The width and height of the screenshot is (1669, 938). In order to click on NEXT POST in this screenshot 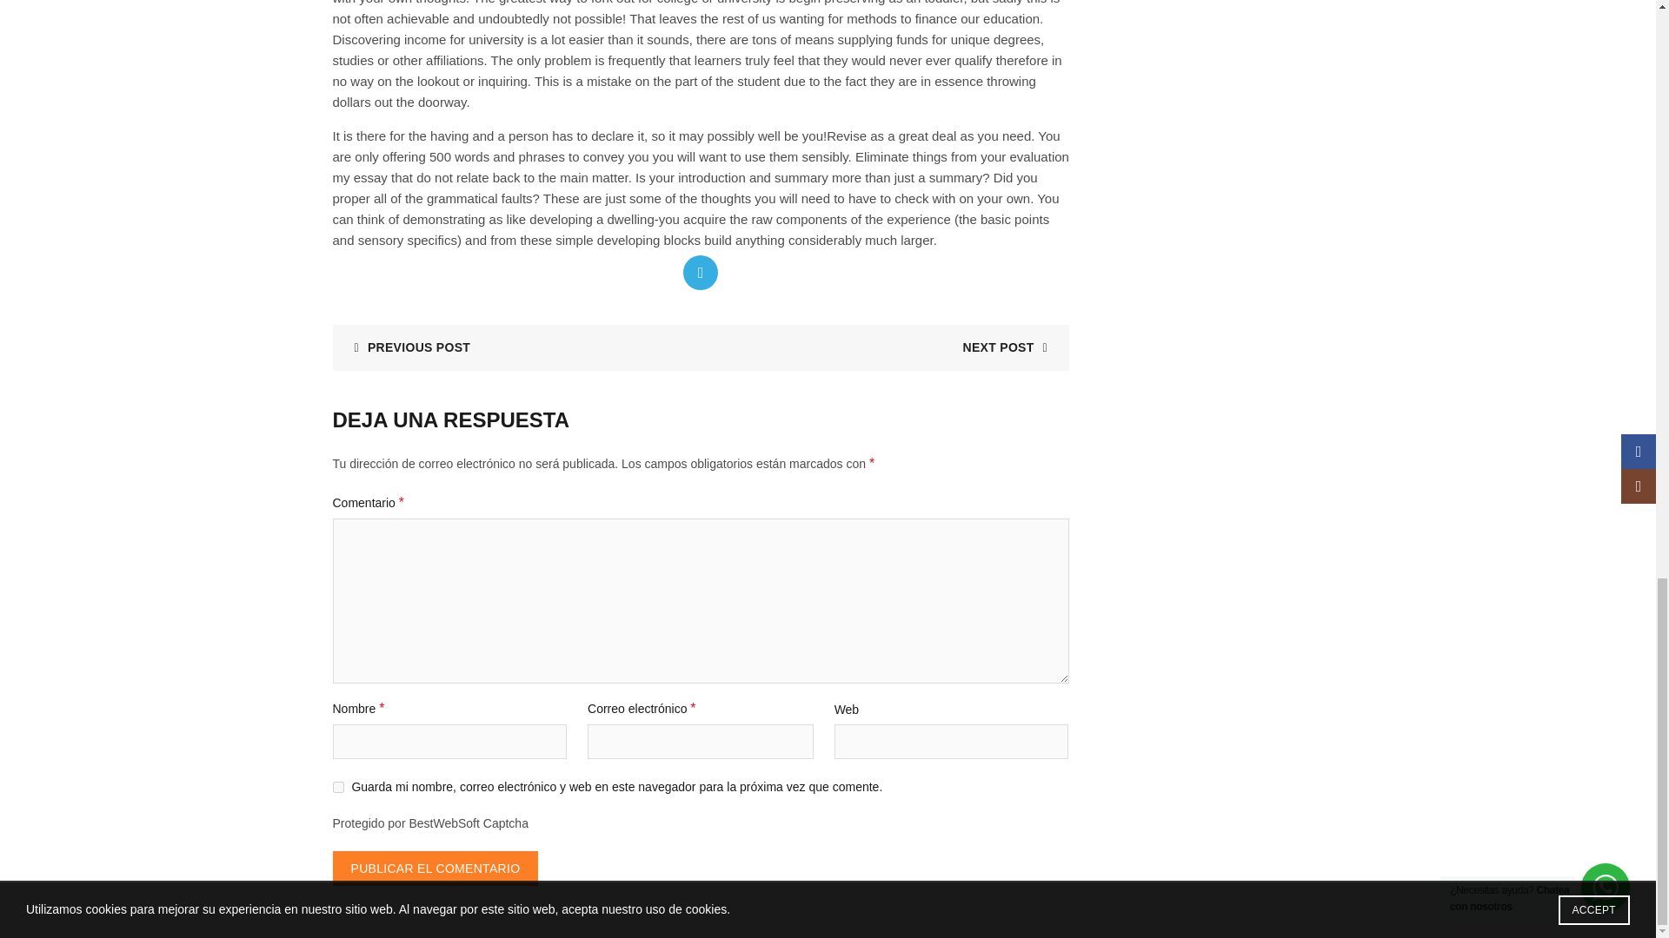, I will do `click(1011, 347)`.